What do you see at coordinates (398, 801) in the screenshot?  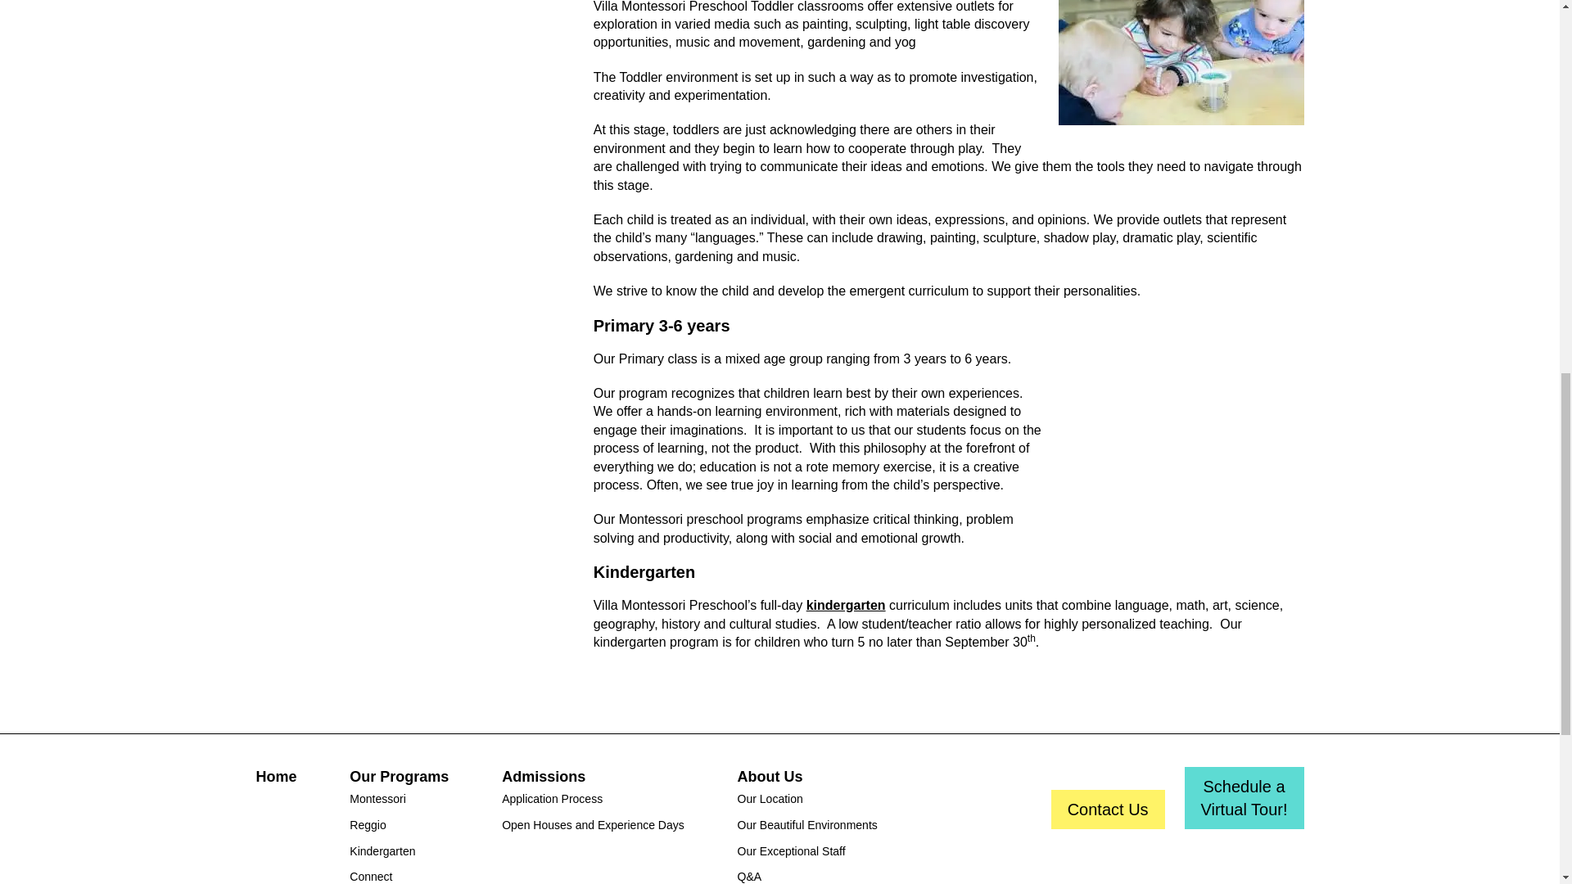 I see `Montessori` at bounding box center [398, 801].